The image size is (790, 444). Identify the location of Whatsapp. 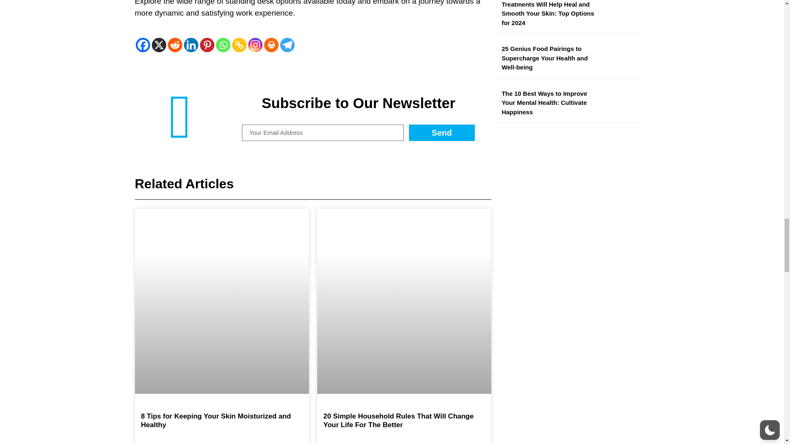
(223, 45).